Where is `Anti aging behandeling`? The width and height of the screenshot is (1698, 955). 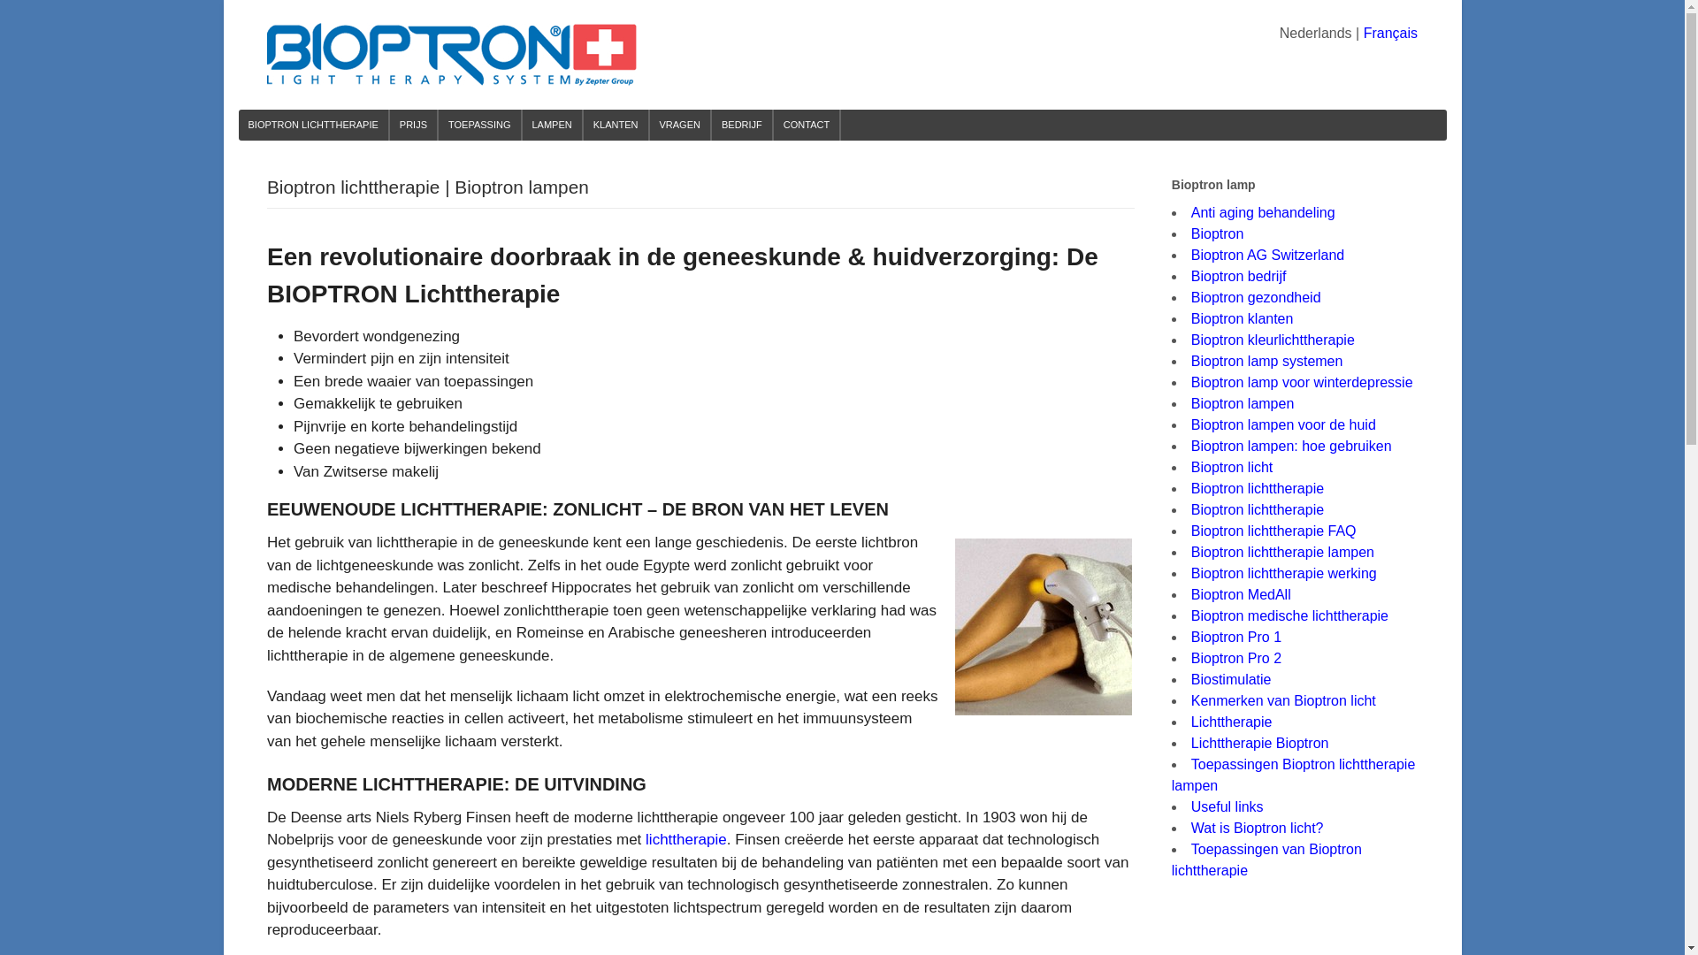
Anti aging behandeling is located at coordinates (1263, 212).